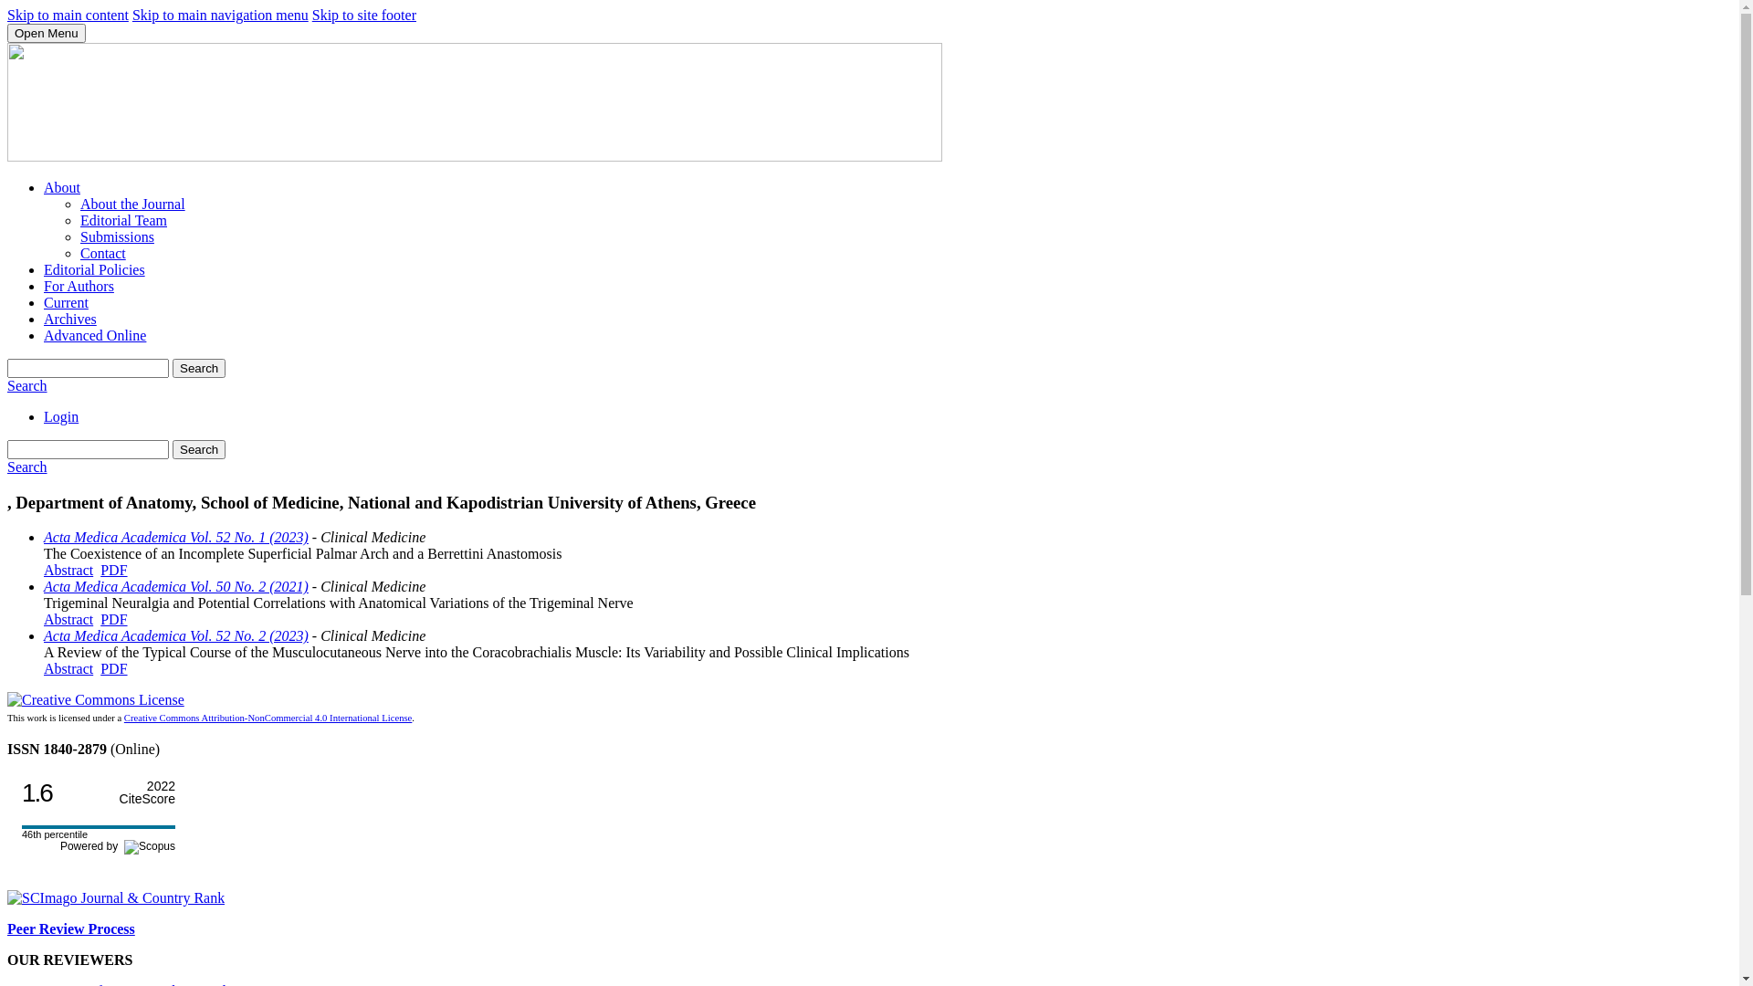 The image size is (1753, 986). Describe the element at coordinates (68, 668) in the screenshot. I see `Abstract` at that location.